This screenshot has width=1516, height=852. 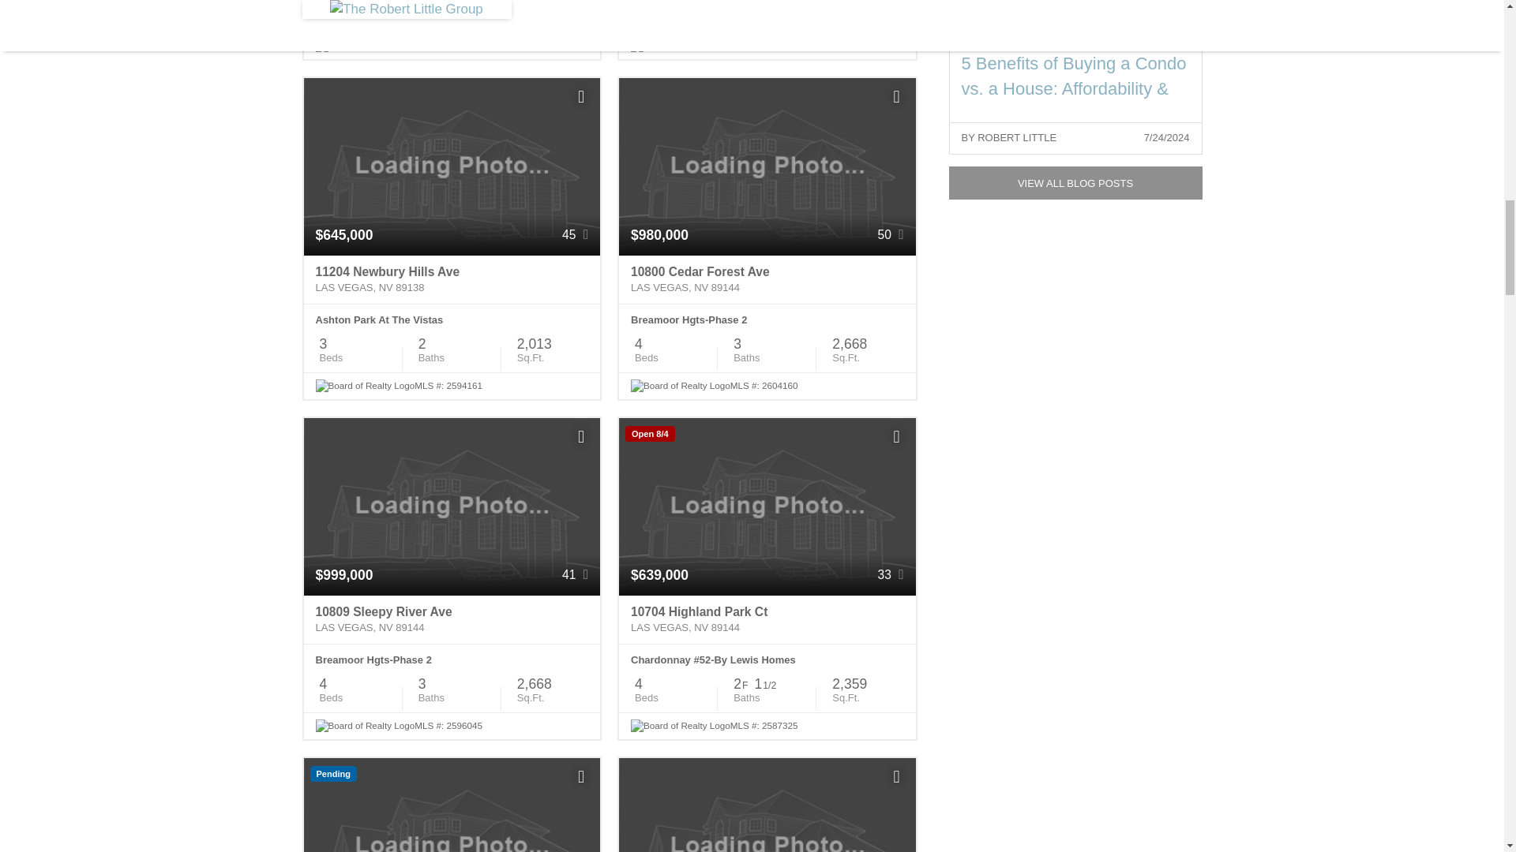 I want to click on 10800 Cedar Forest Ave Las Vegas,  NV 89144, so click(x=767, y=279).